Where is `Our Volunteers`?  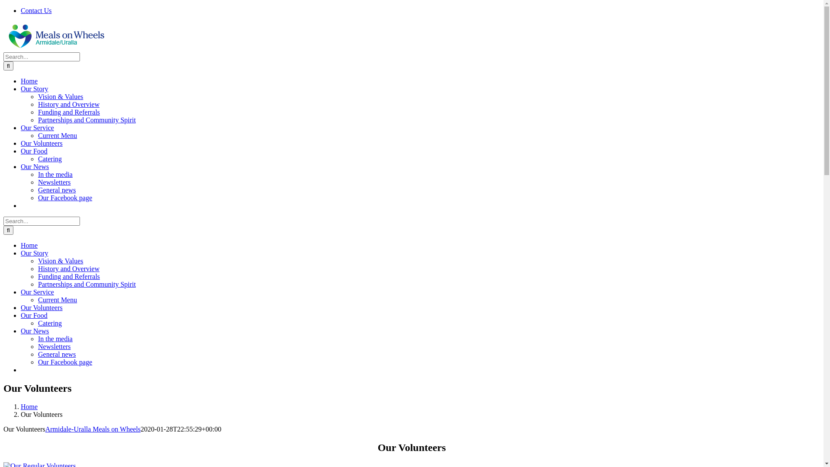
Our Volunteers is located at coordinates (41, 308).